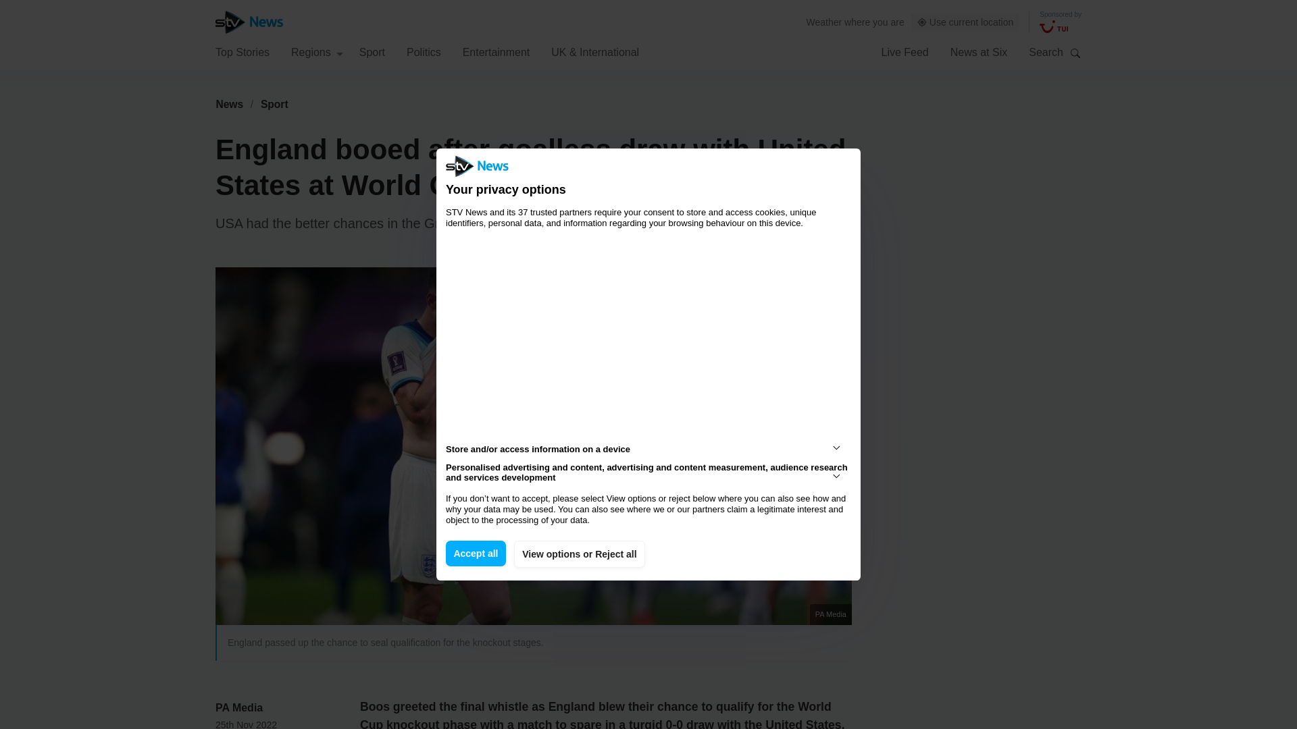 The image size is (1297, 729). What do you see at coordinates (1075, 53) in the screenshot?
I see `Search` at bounding box center [1075, 53].